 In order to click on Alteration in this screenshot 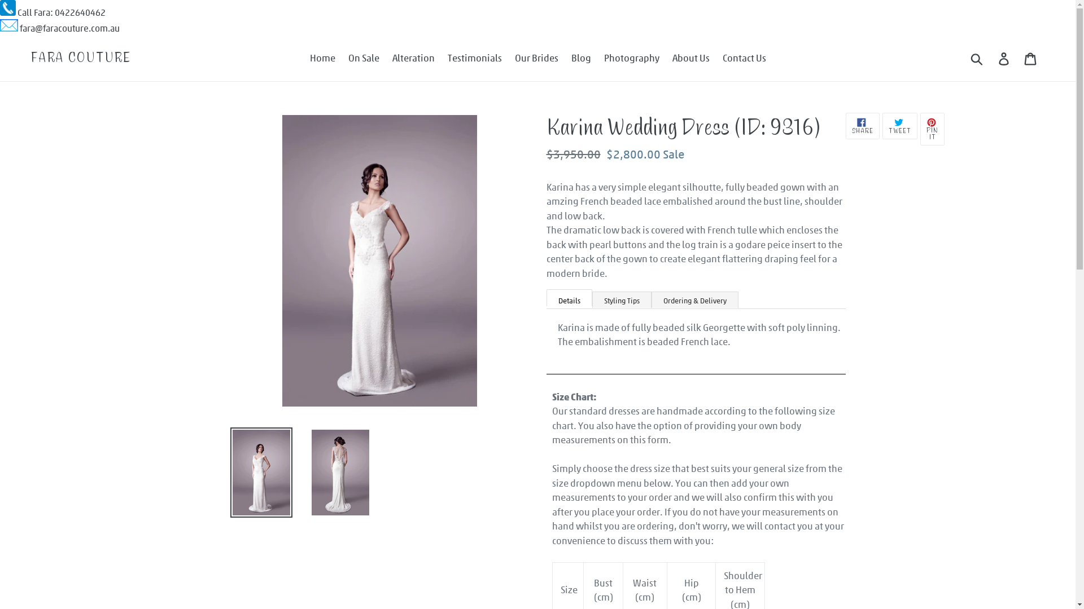, I will do `click(413, 58)`.